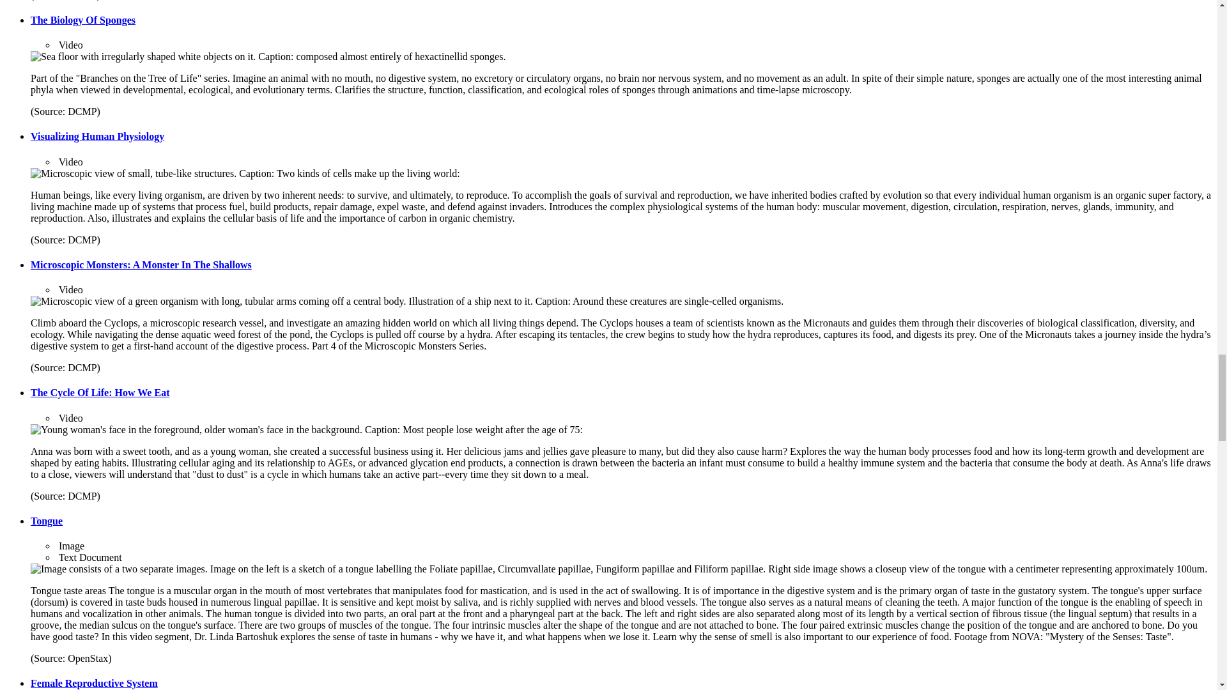 The width and height of the screenshot is (1227, 690). Describe the element at coordinates (83, 19) in the screenshot. I see `The Biology Of Sponges` at that location.